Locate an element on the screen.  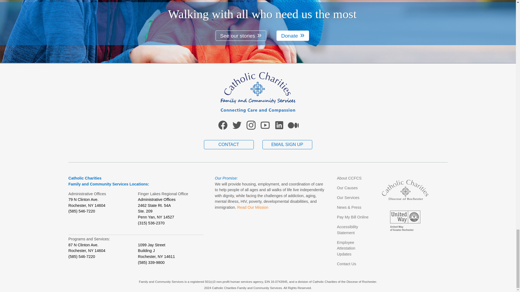
Facebook is located at coordinates (223, 129).